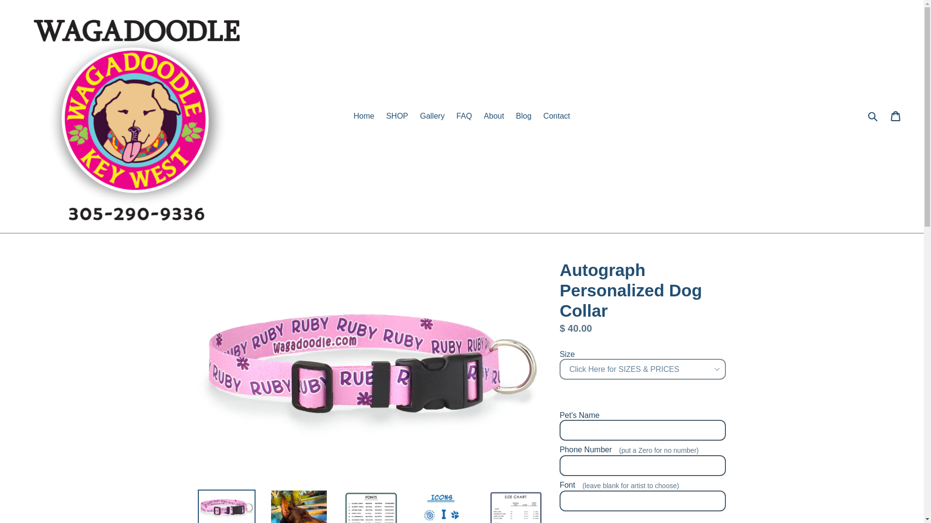 This screenshot has width=931, height=523. What do you see at coordinates (397, 116) in the screenshot?
I see `SHOP` at bounding box center [397, 116].